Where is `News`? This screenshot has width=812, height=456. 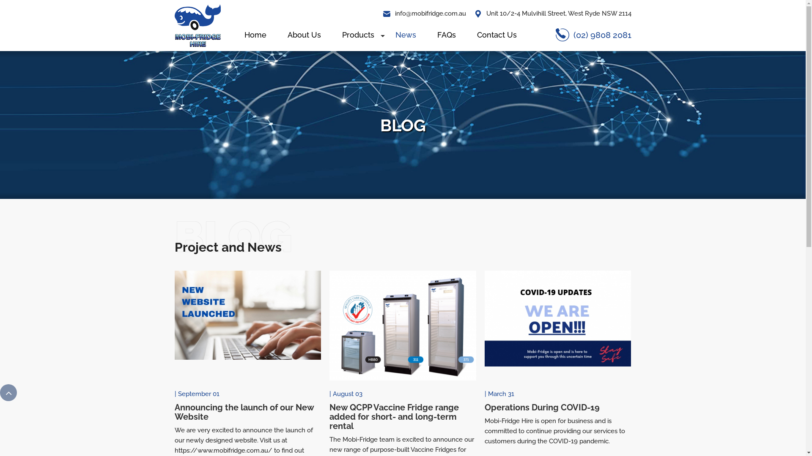 News is located at coordinates (406, 35).